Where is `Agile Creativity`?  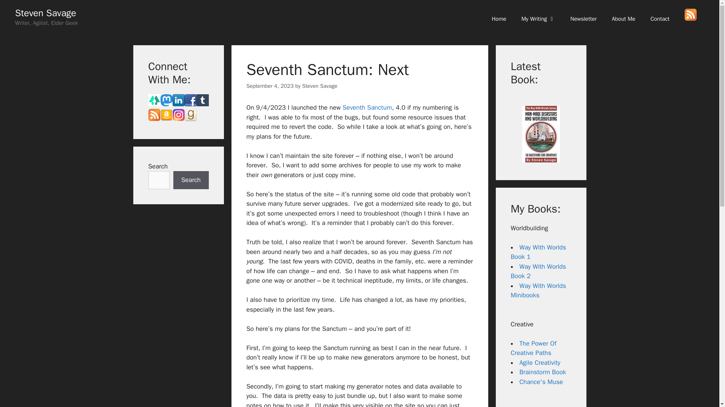 Agile Creativity is located at coordinates (540, 363).